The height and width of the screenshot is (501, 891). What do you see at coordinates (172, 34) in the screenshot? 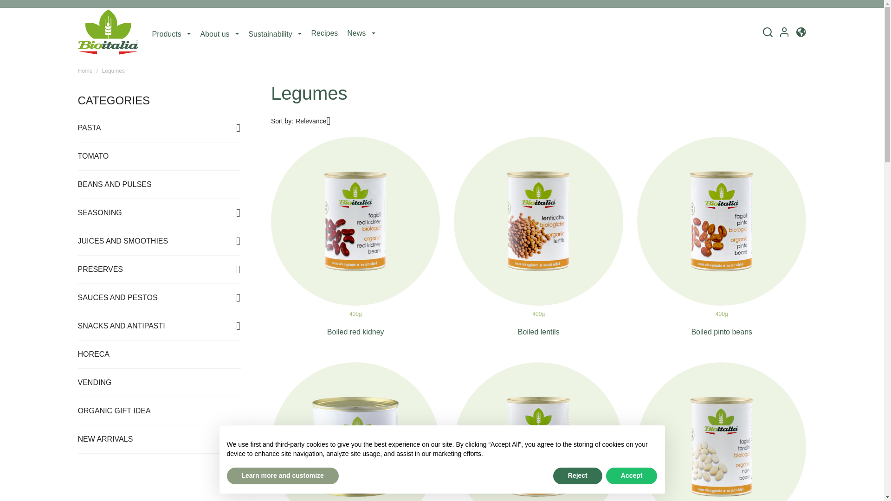
I see `Products` at bounding box center [172, 34].